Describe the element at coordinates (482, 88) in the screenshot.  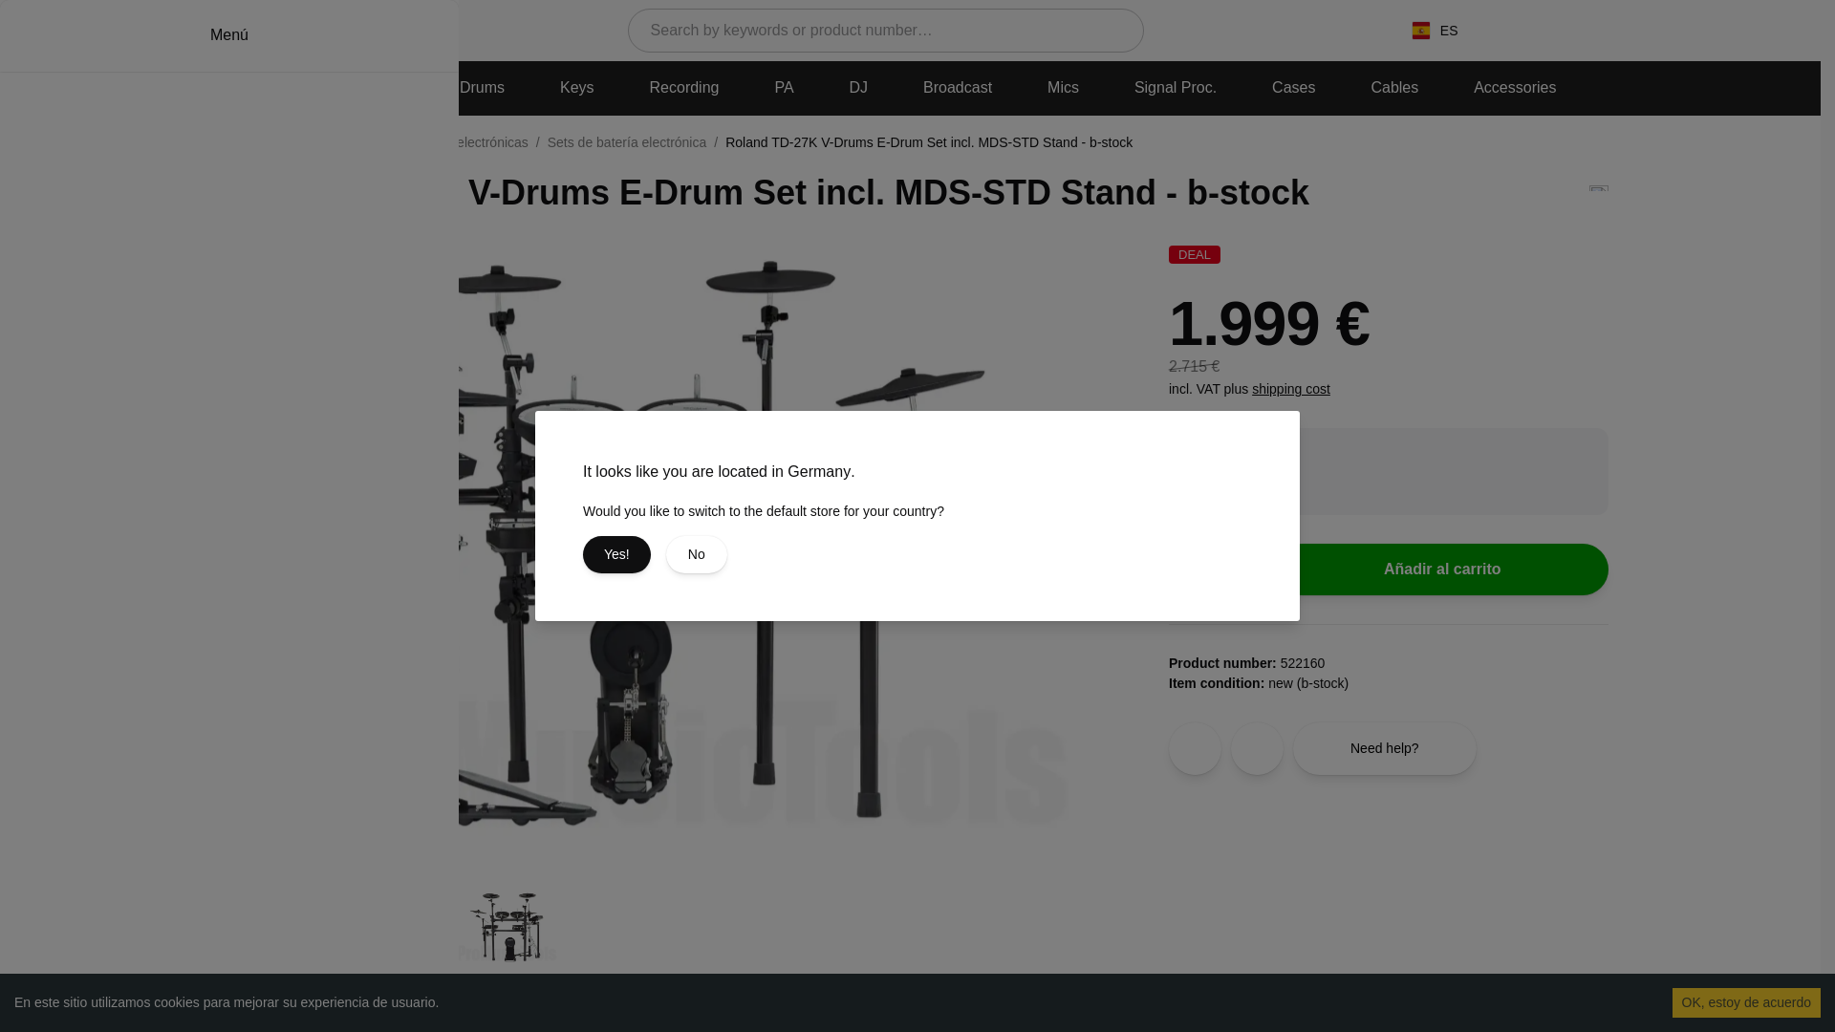
I see `Drums` at that location.